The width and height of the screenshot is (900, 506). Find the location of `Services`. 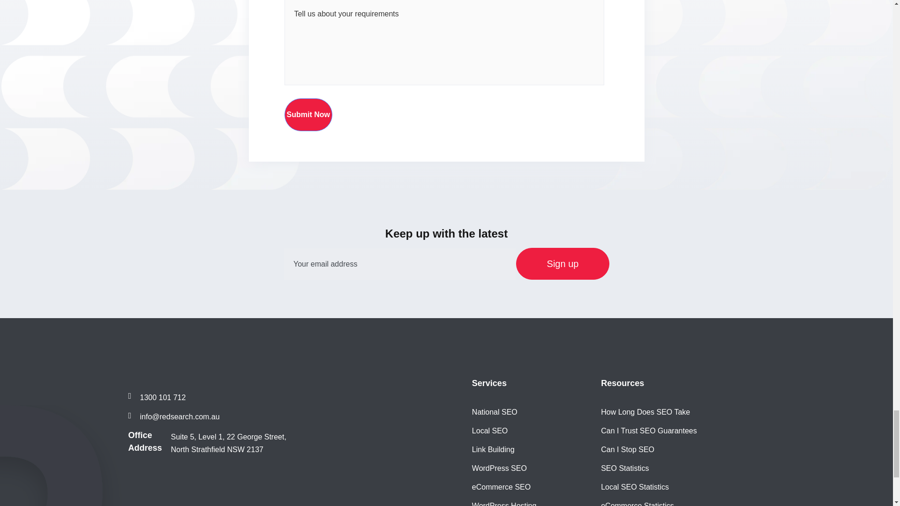

Services is located at coordinates (489, 383).